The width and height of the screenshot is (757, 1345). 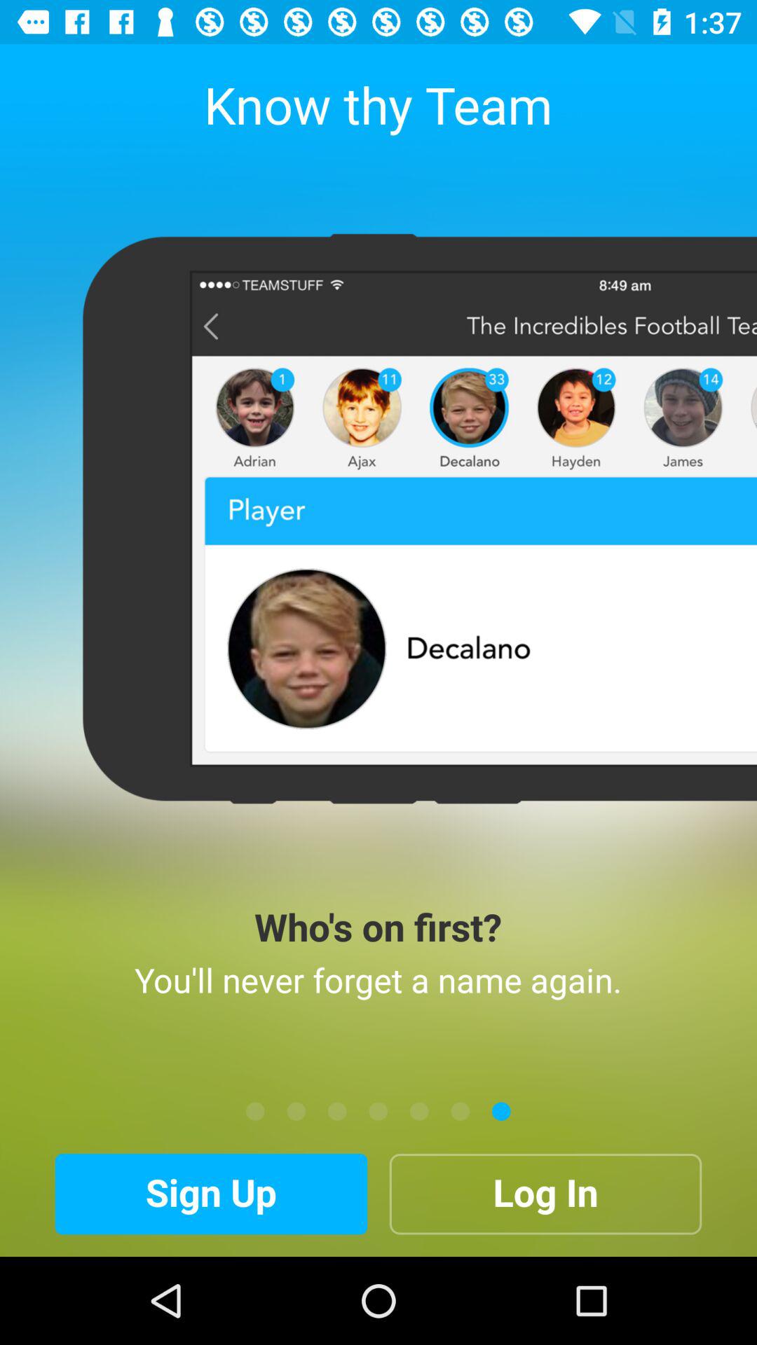 What do you see at coordinates (419, 1111) in the screenshot?
I see `open the item above the log in item` at bounding box center [419, 1111].